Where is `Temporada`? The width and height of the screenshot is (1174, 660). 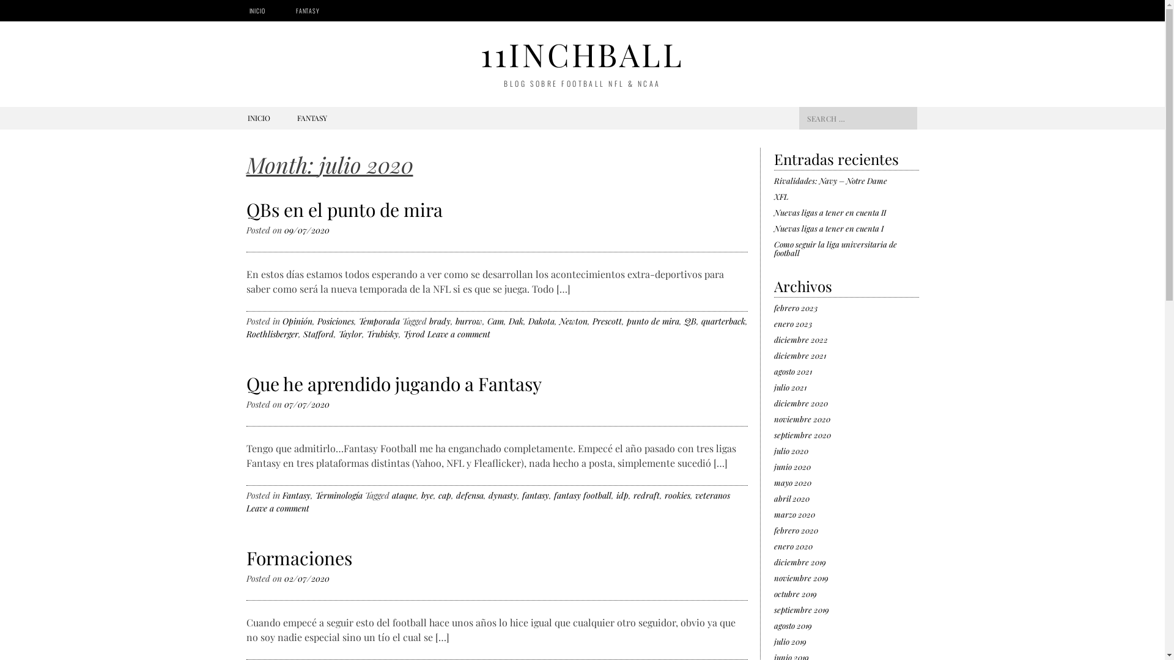
Temporada is located at coordinates (379, 321).